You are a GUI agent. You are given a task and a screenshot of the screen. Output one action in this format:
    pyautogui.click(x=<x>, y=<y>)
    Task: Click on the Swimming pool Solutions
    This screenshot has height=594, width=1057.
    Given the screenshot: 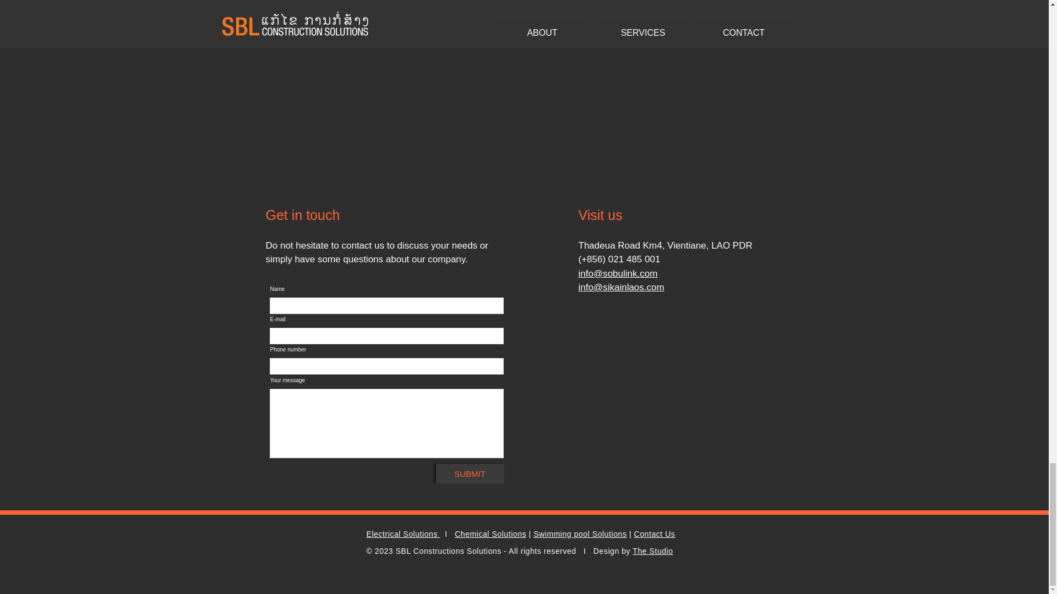 What is the action you would take?
    pyautogui.click(x=580, y=533)
    